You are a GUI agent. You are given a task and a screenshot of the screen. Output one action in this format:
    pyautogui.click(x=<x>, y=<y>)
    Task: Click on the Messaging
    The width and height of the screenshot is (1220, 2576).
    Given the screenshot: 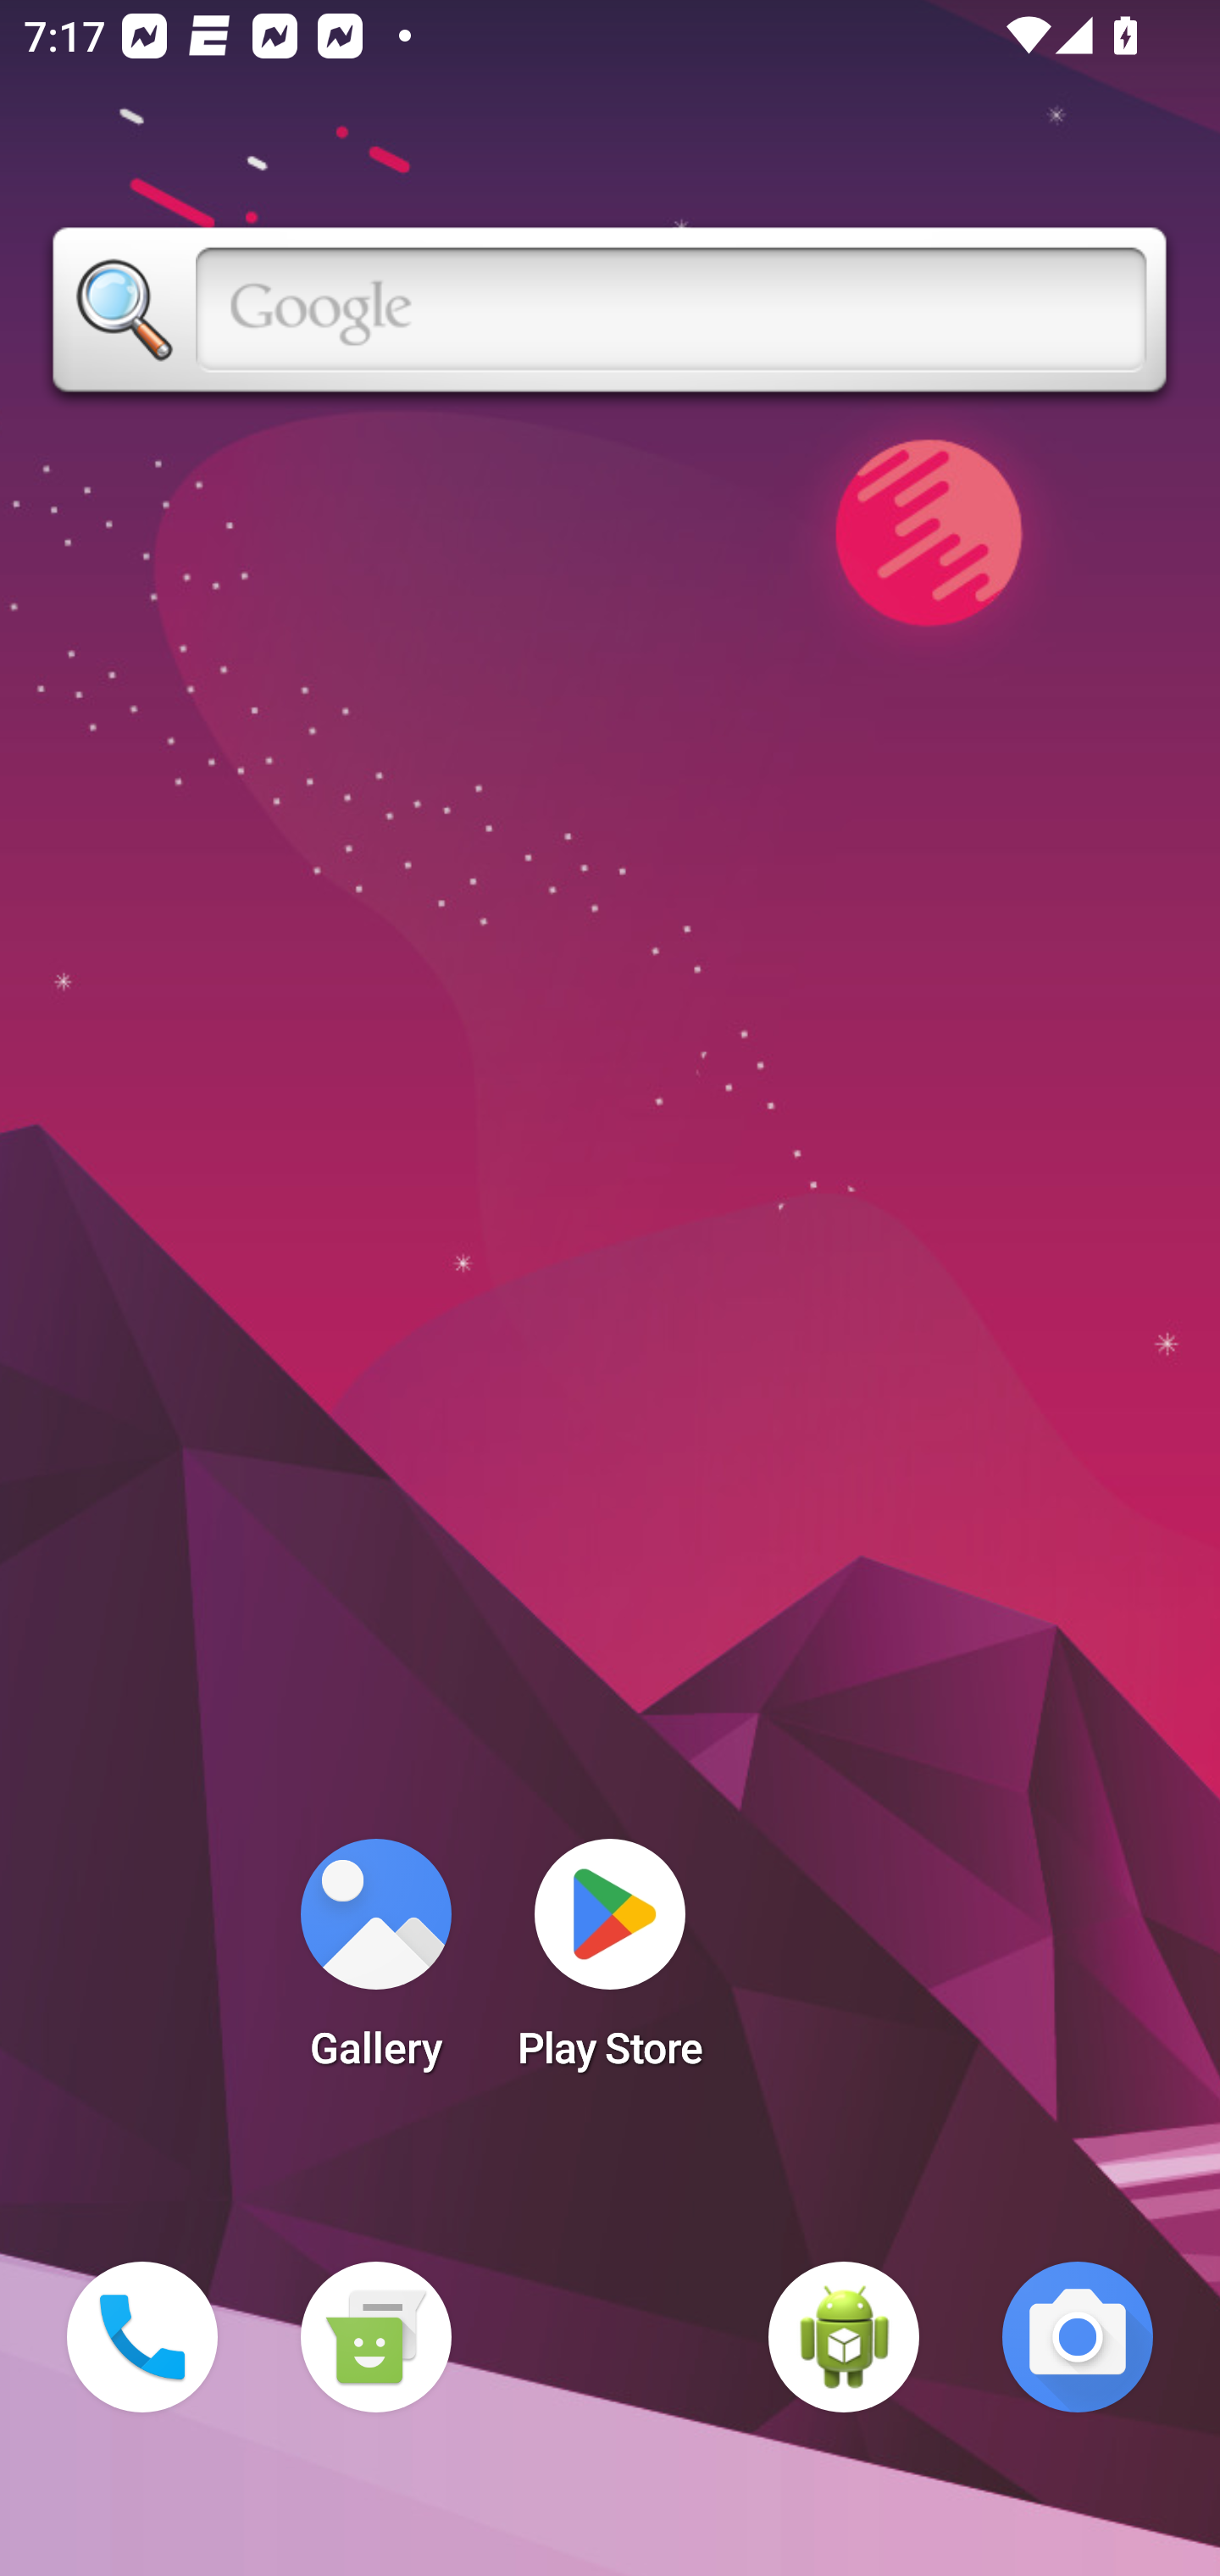 What is the action you would take?
    pyautogui.click(x=375, y=2337)
    